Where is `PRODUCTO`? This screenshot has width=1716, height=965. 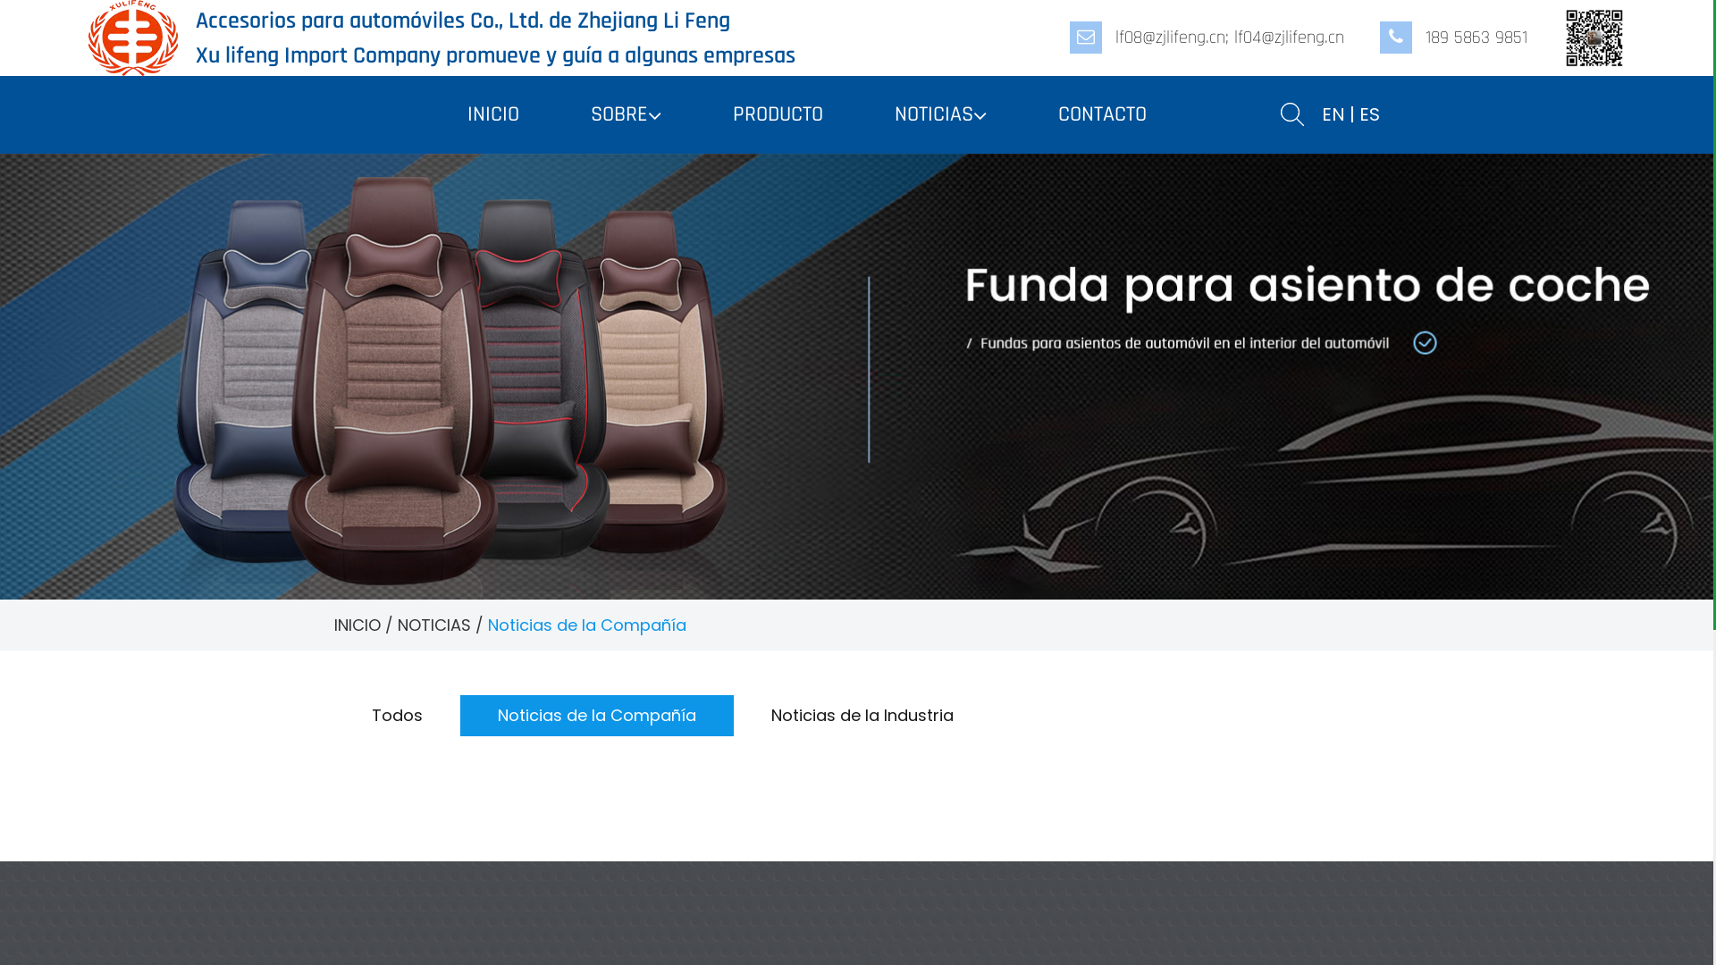 PRODUCTO is located at coordinates (778, 114).